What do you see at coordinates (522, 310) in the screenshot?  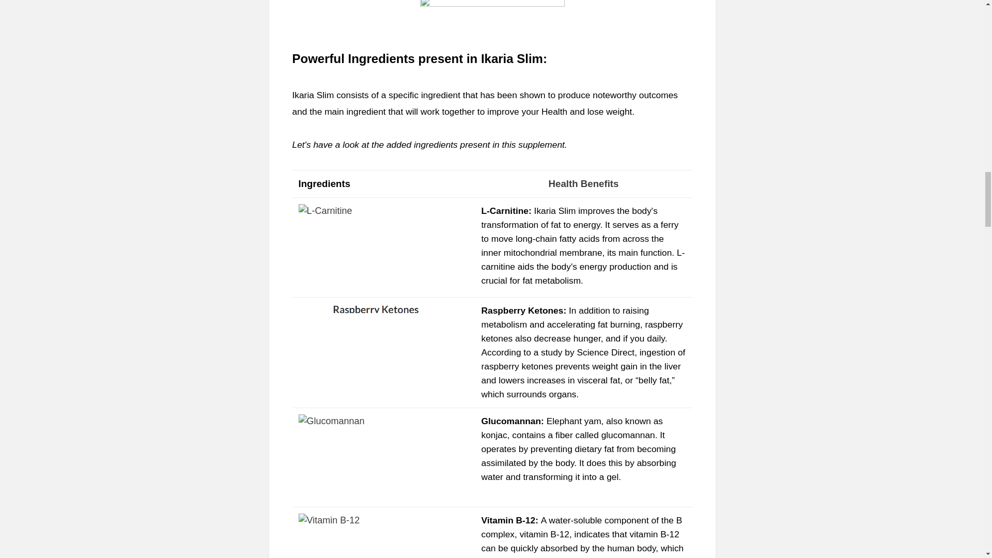 I see `Raspberry Ketones` at bounding box center [522, 310].